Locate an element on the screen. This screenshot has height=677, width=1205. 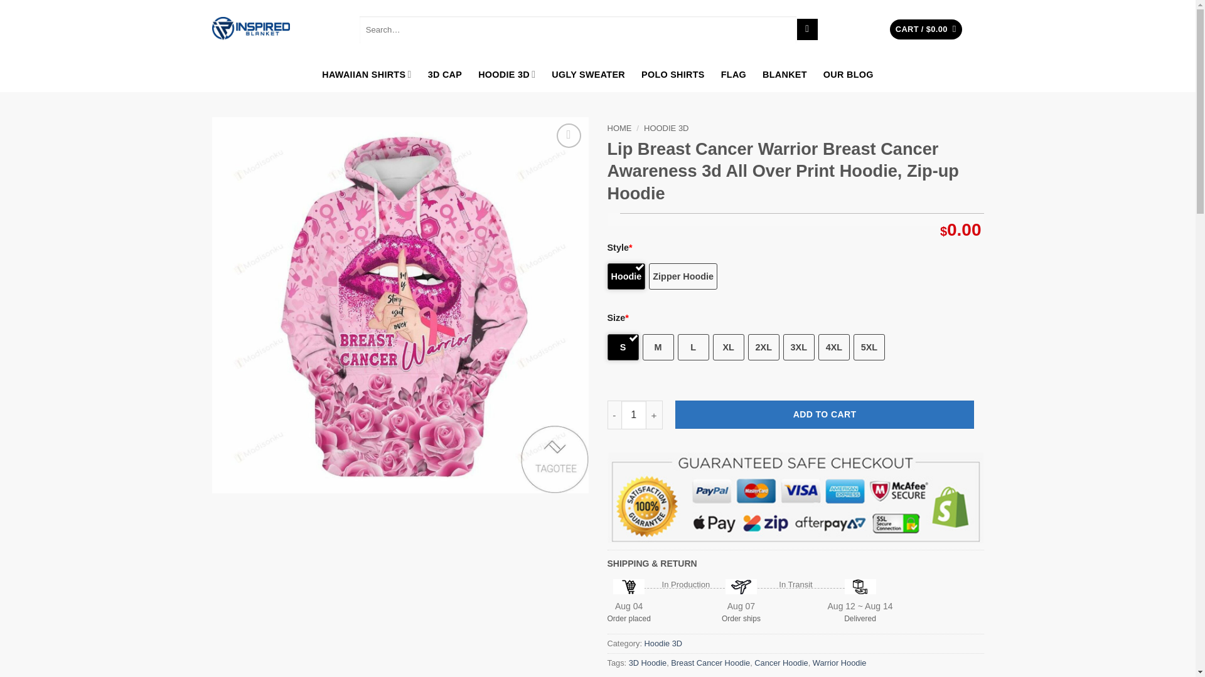
M is located at coordinates (658, 347).